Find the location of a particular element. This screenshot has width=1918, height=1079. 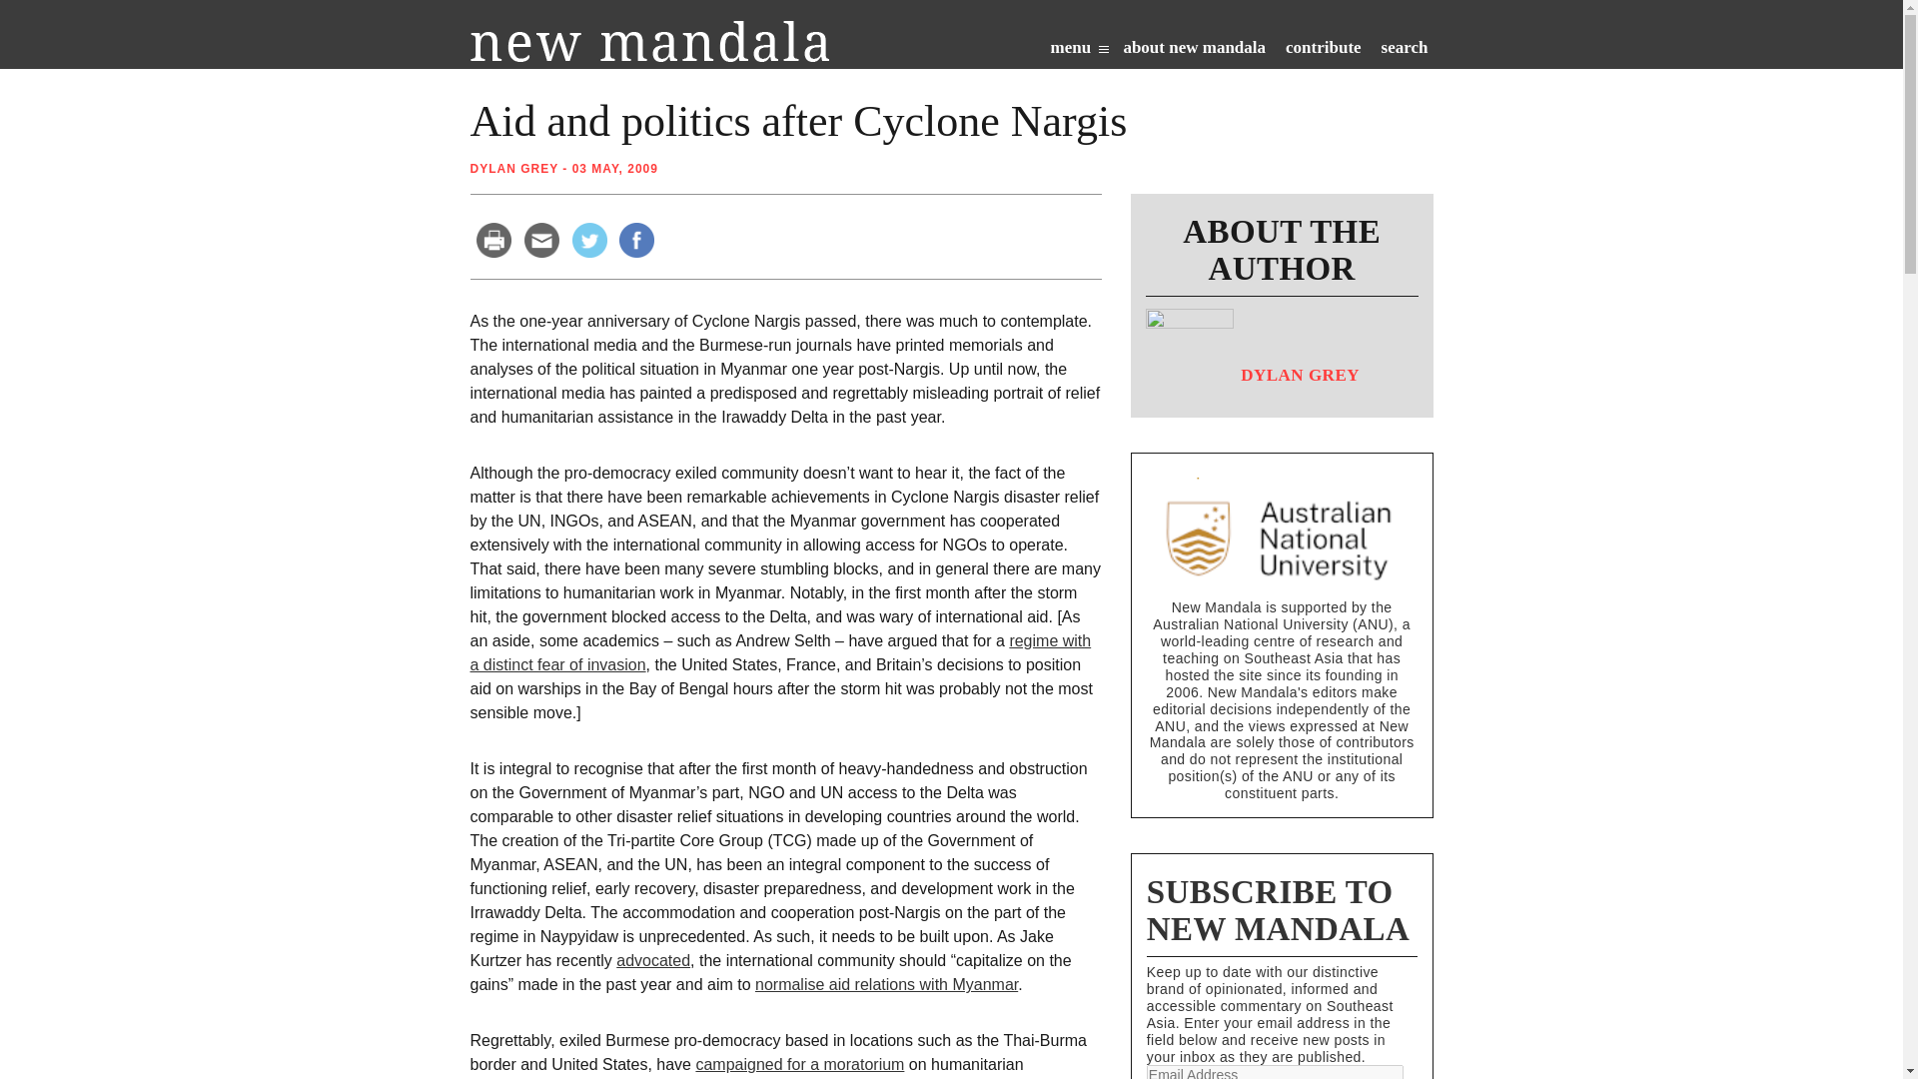

regime with a distinct fear of invasion is located at coordinates (780, 651).